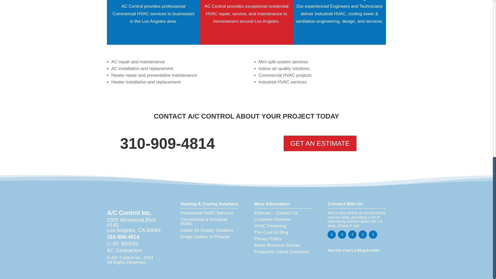 The image size is (496, 279). I want to click on Follow on Youtube, so click(363, 235).